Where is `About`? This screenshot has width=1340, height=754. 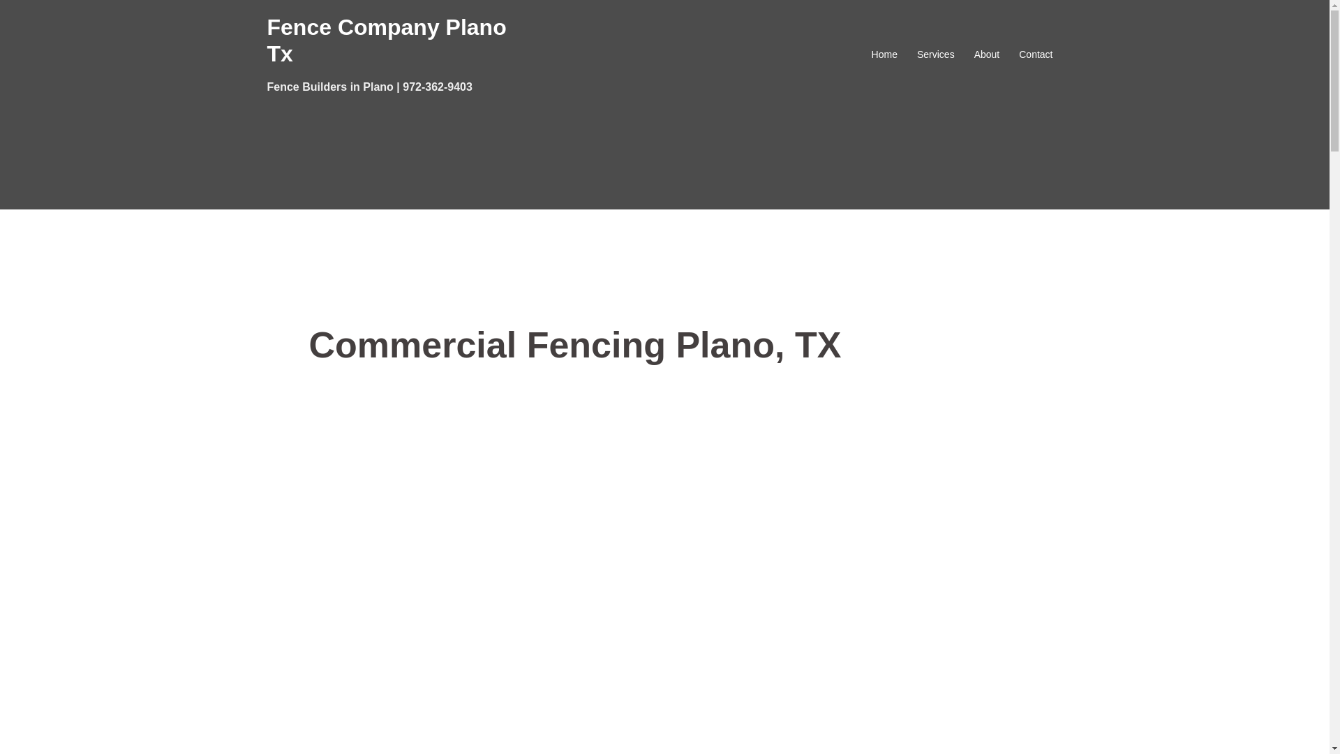
About is located at coordinates (987, 54).